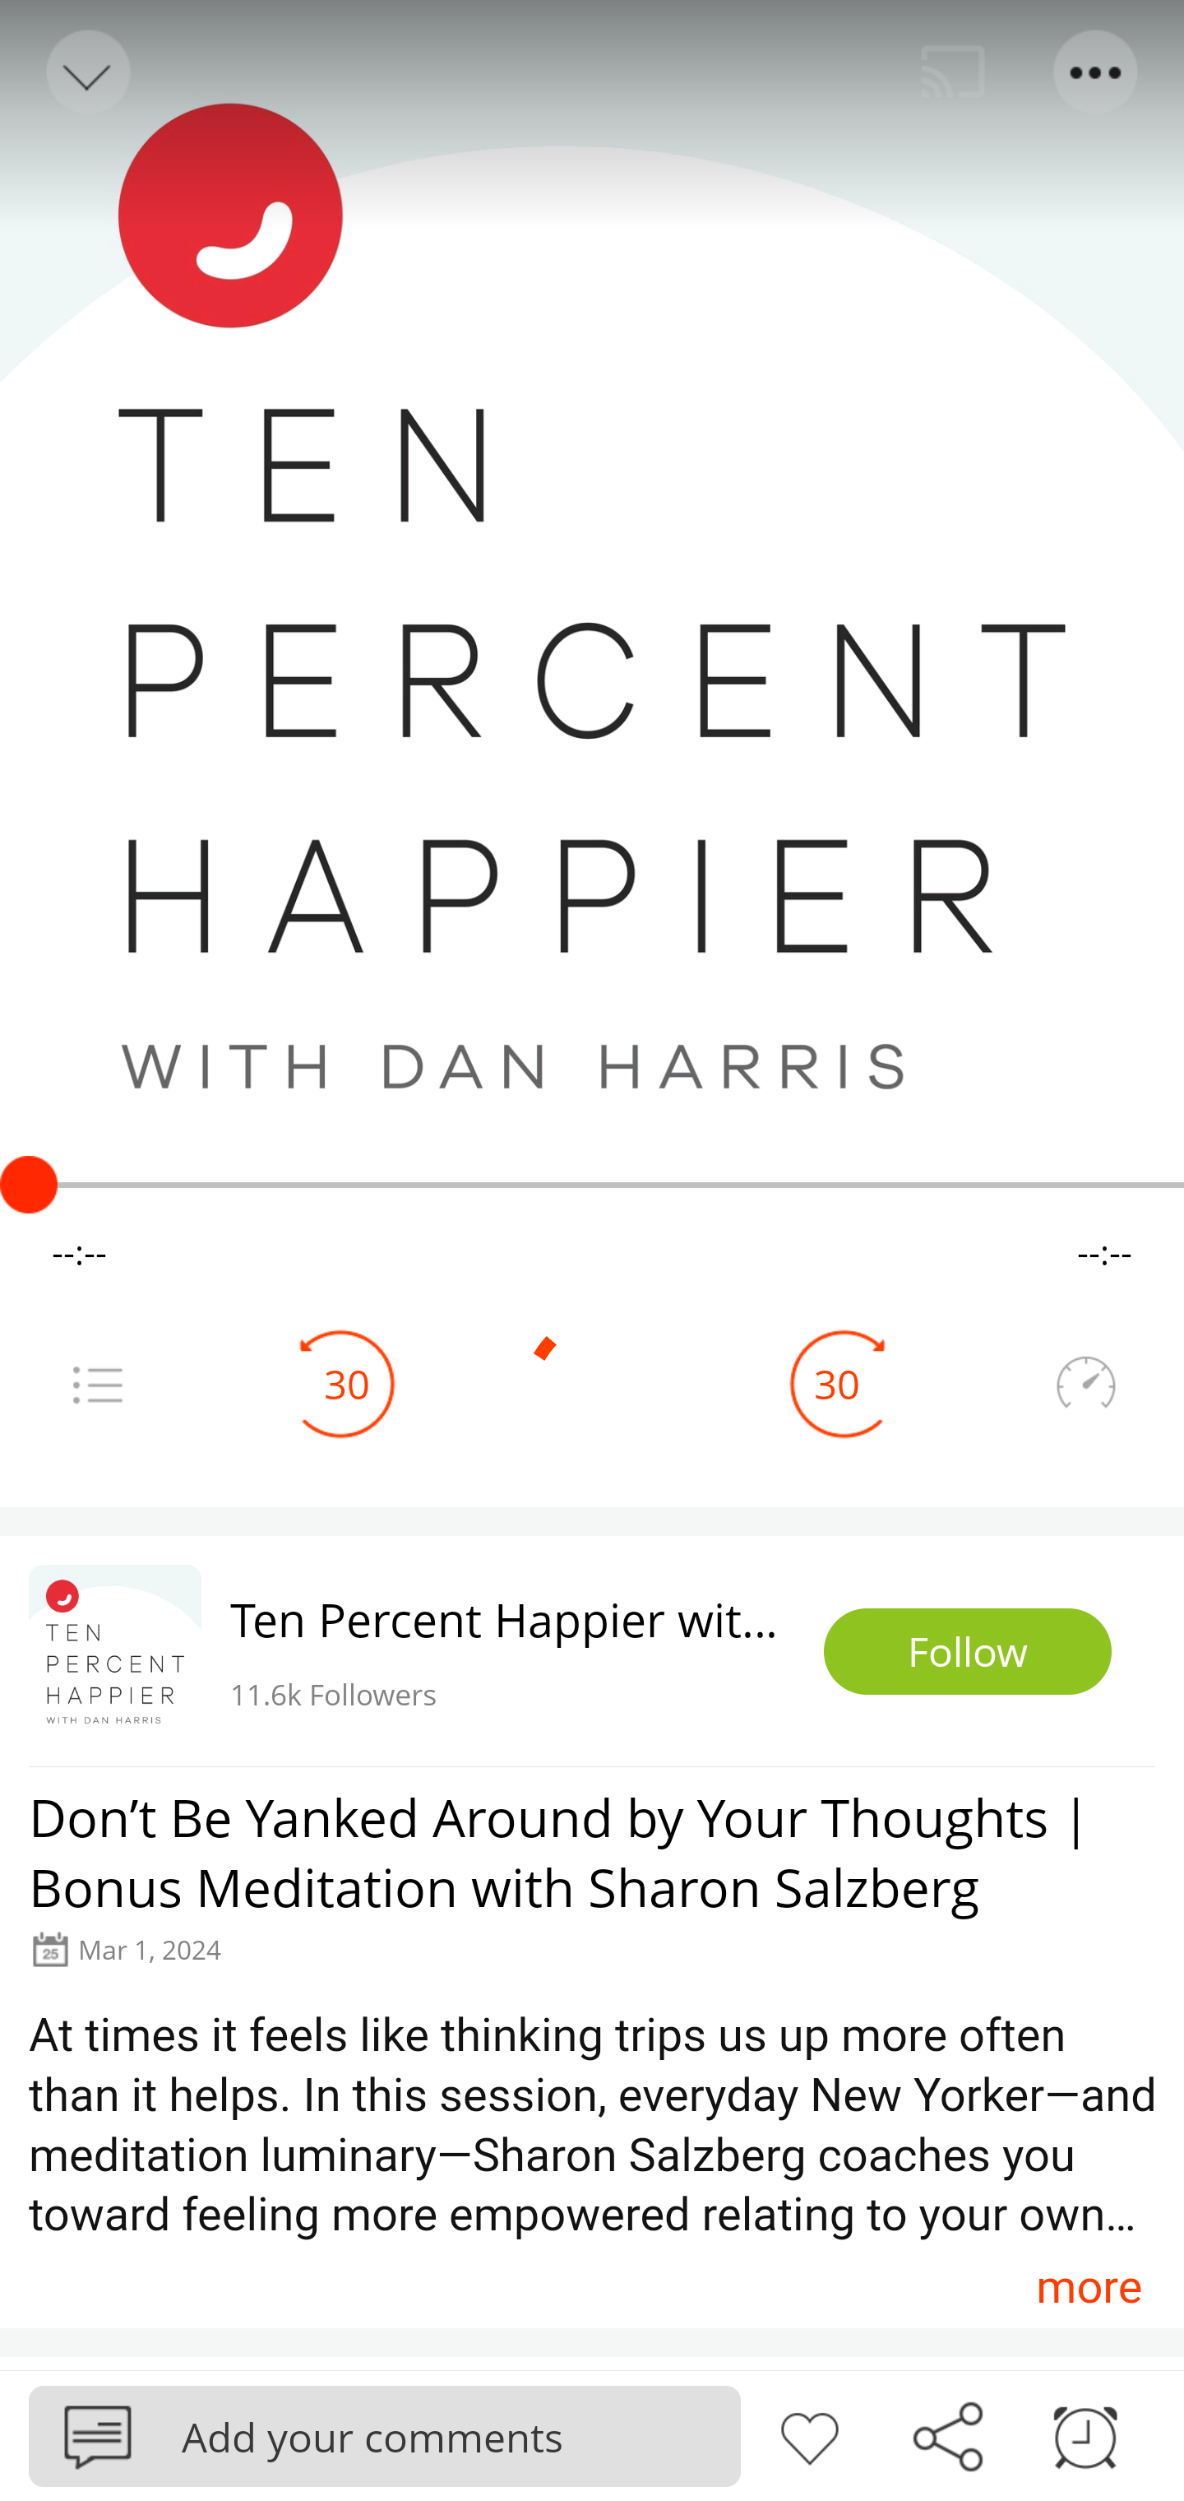  I want to click on more, so click(1089, 2285).